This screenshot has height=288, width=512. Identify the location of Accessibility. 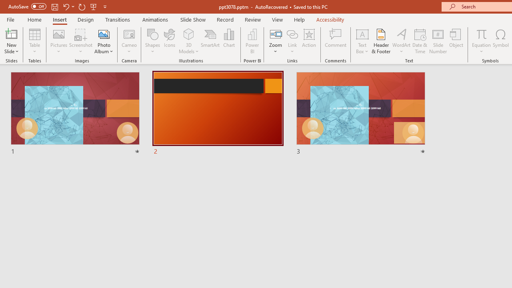
(330, 19).